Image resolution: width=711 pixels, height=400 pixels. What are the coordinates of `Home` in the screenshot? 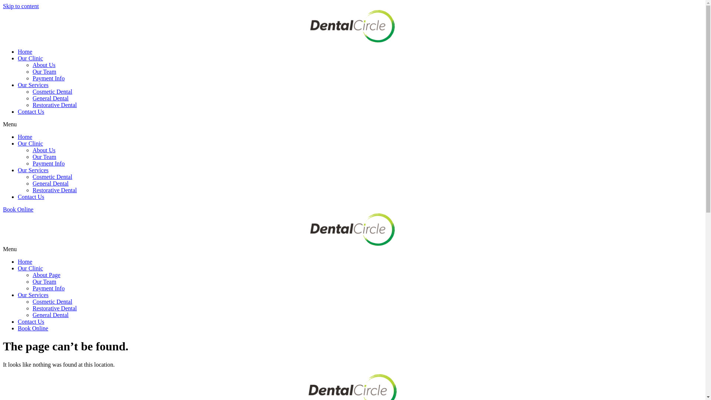 It's located at (25, 137).